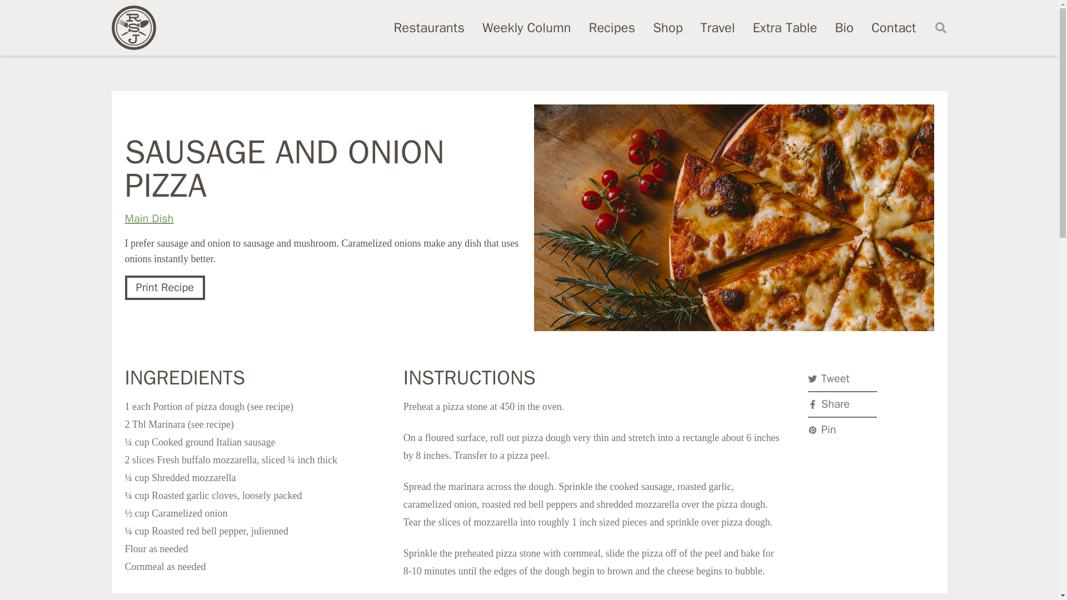 The height and width of the screenshot is (600, 1067). Describe the element at coordinates (611, 27) in the screenshot. I see `Recipes` at that location.